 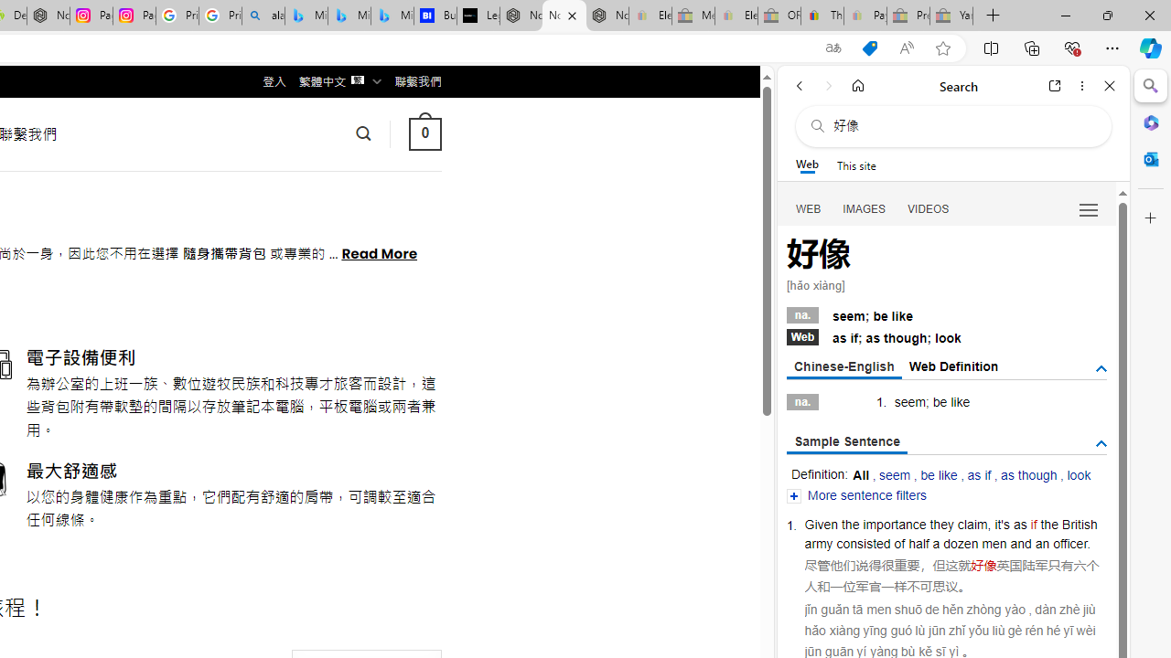 I want to click on men, so click(x=994, y=543).